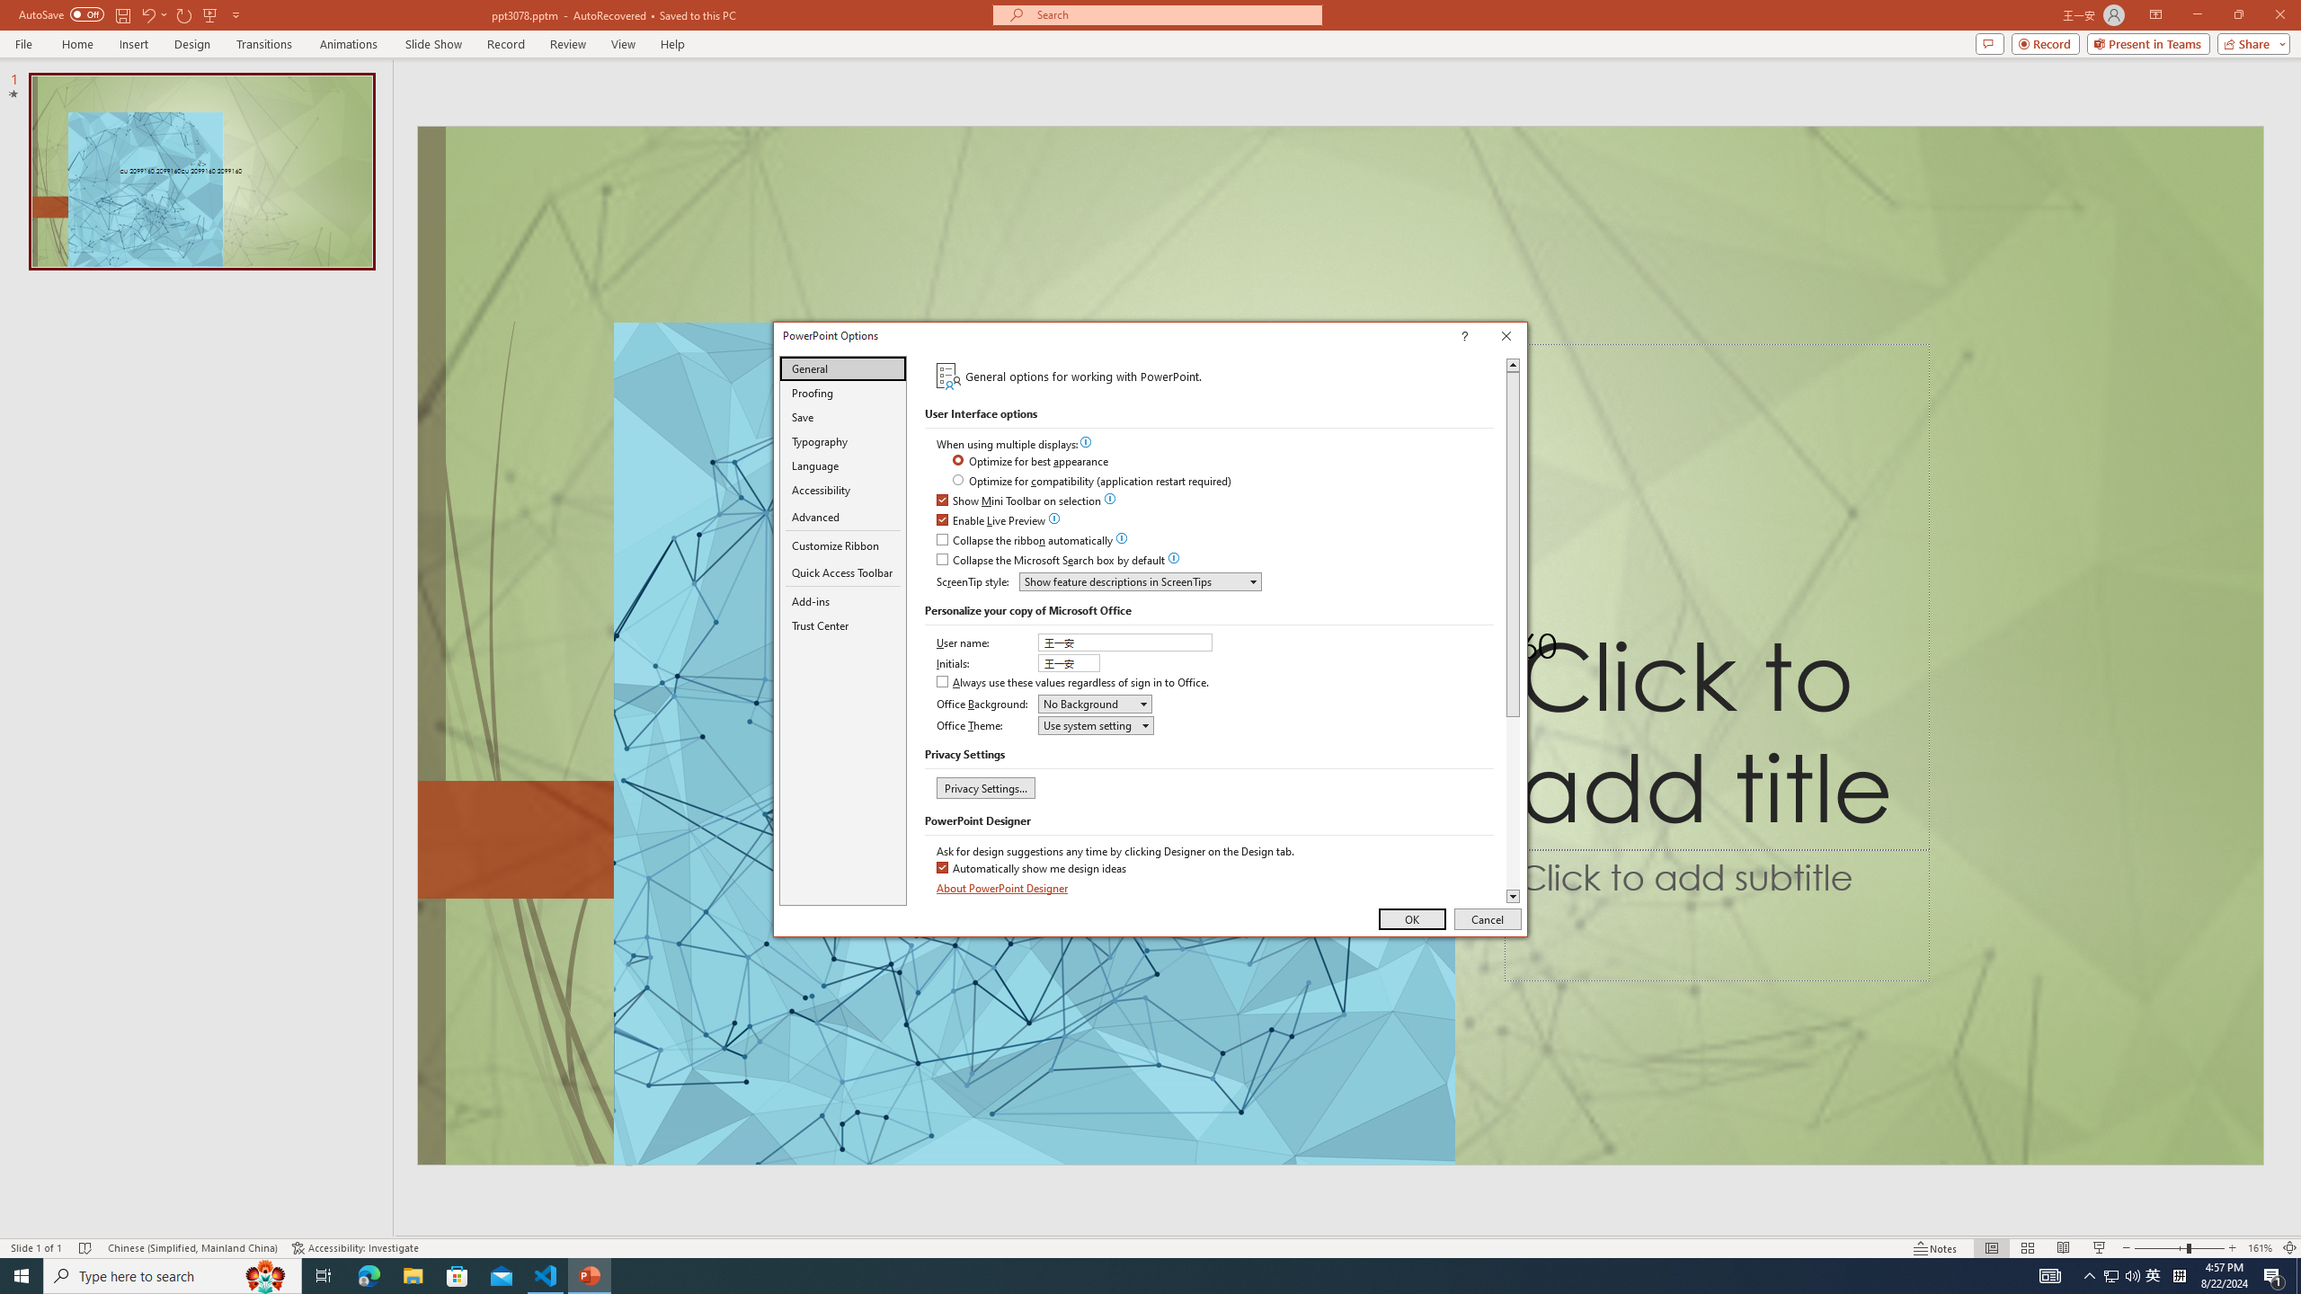 The height and width of the screenshot is (1294, 2301). What do you see at coordinates (2049, 1276) in the screenshot?
I see `AutomationID: 4105` at bounding box center [2049, 1276].